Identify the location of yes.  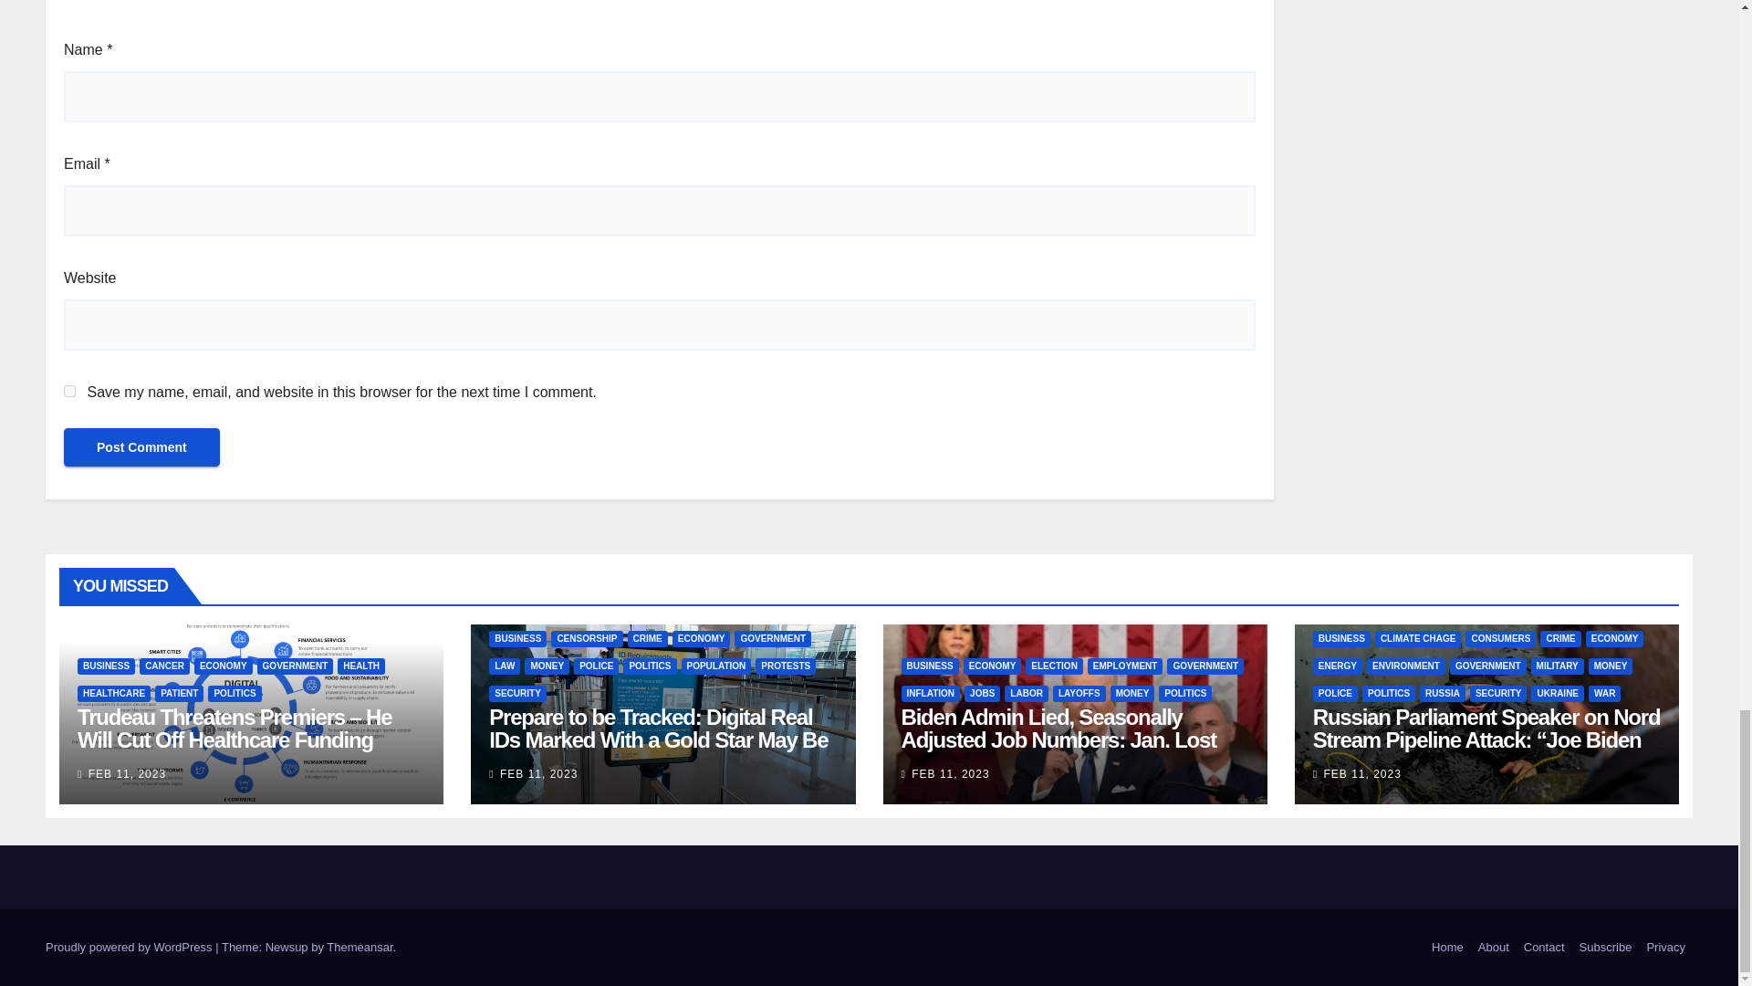
(69, 391).